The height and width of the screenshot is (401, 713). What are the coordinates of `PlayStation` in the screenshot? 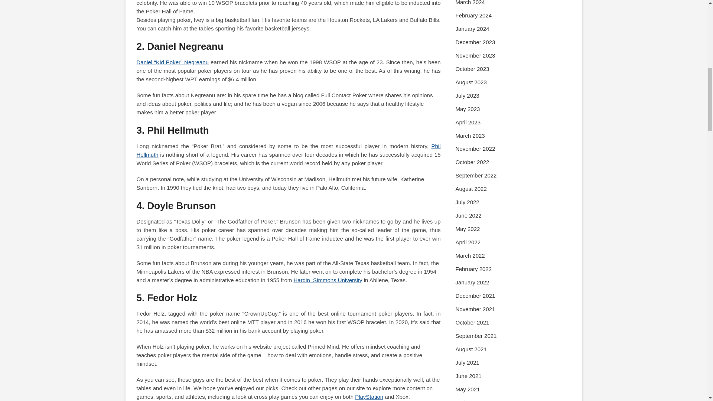 It's located at (369, 397).